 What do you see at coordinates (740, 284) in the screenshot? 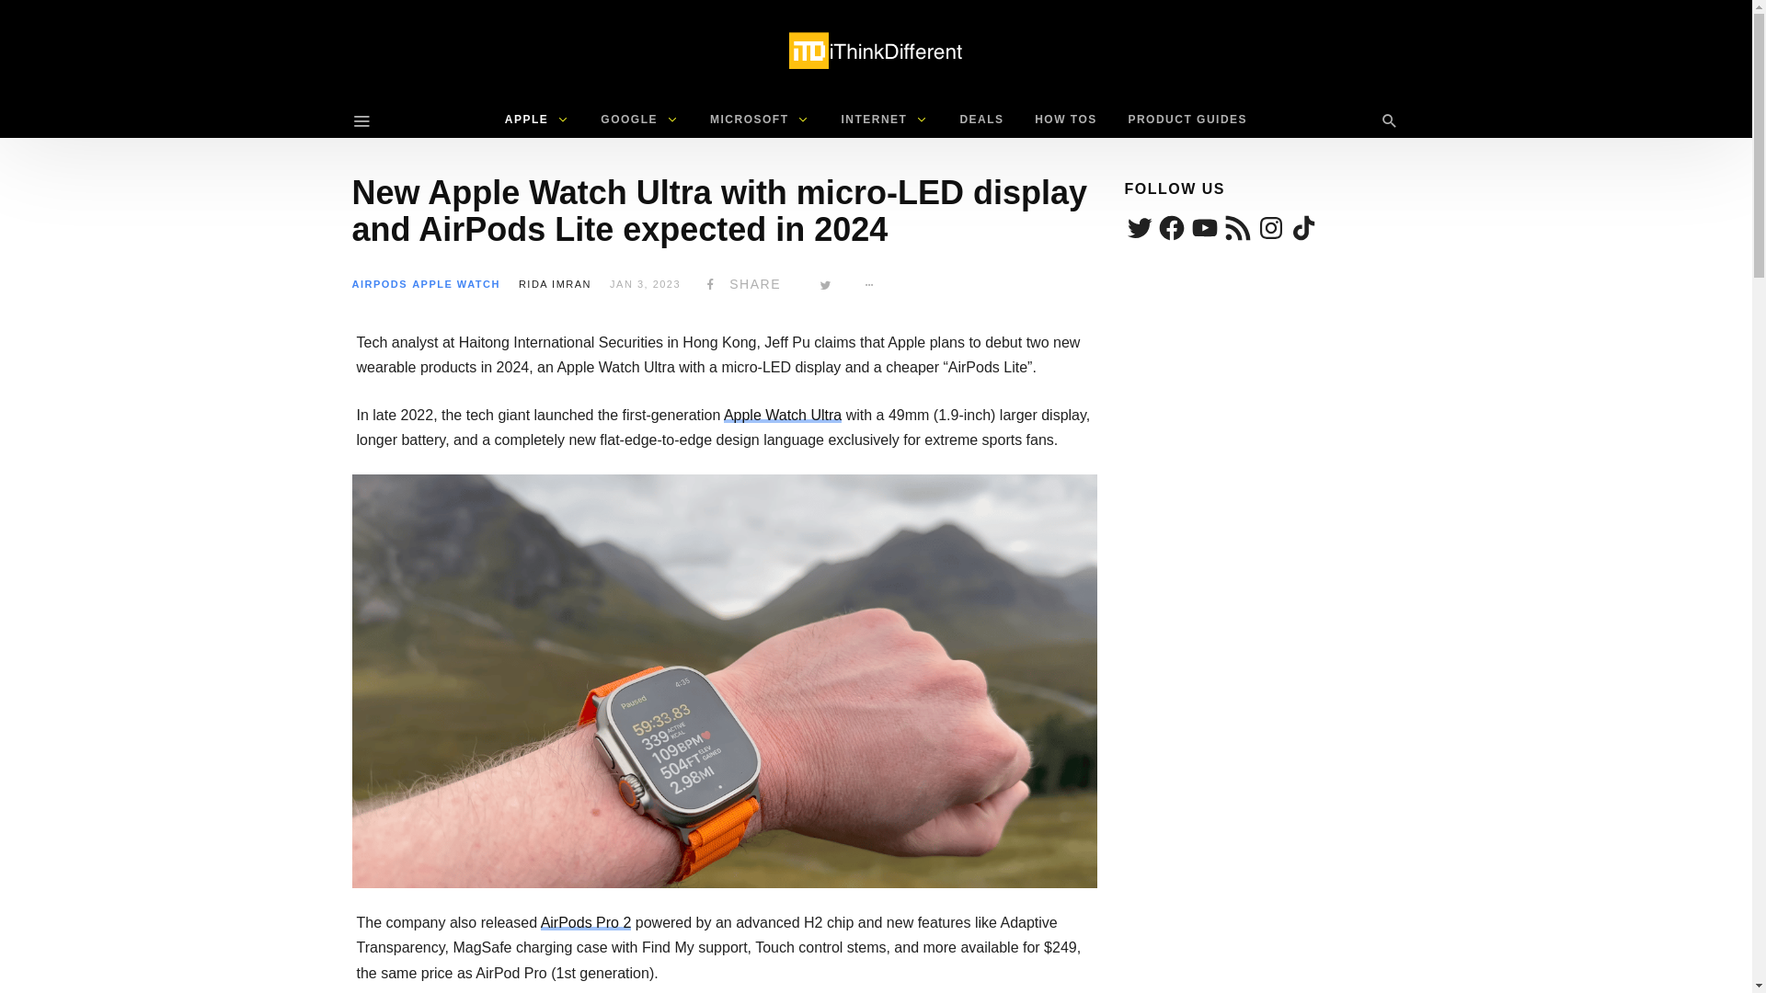
I see `SHARE` at bounding box center [740, 284].